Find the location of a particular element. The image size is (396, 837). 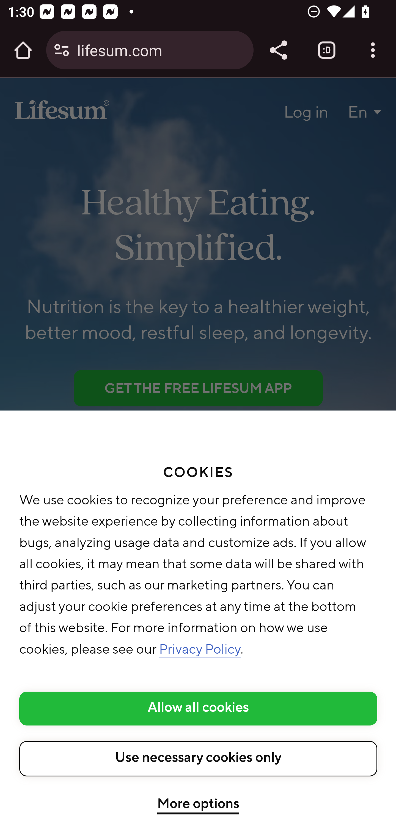

Privacy Policy is located at coordinates (200, 650).